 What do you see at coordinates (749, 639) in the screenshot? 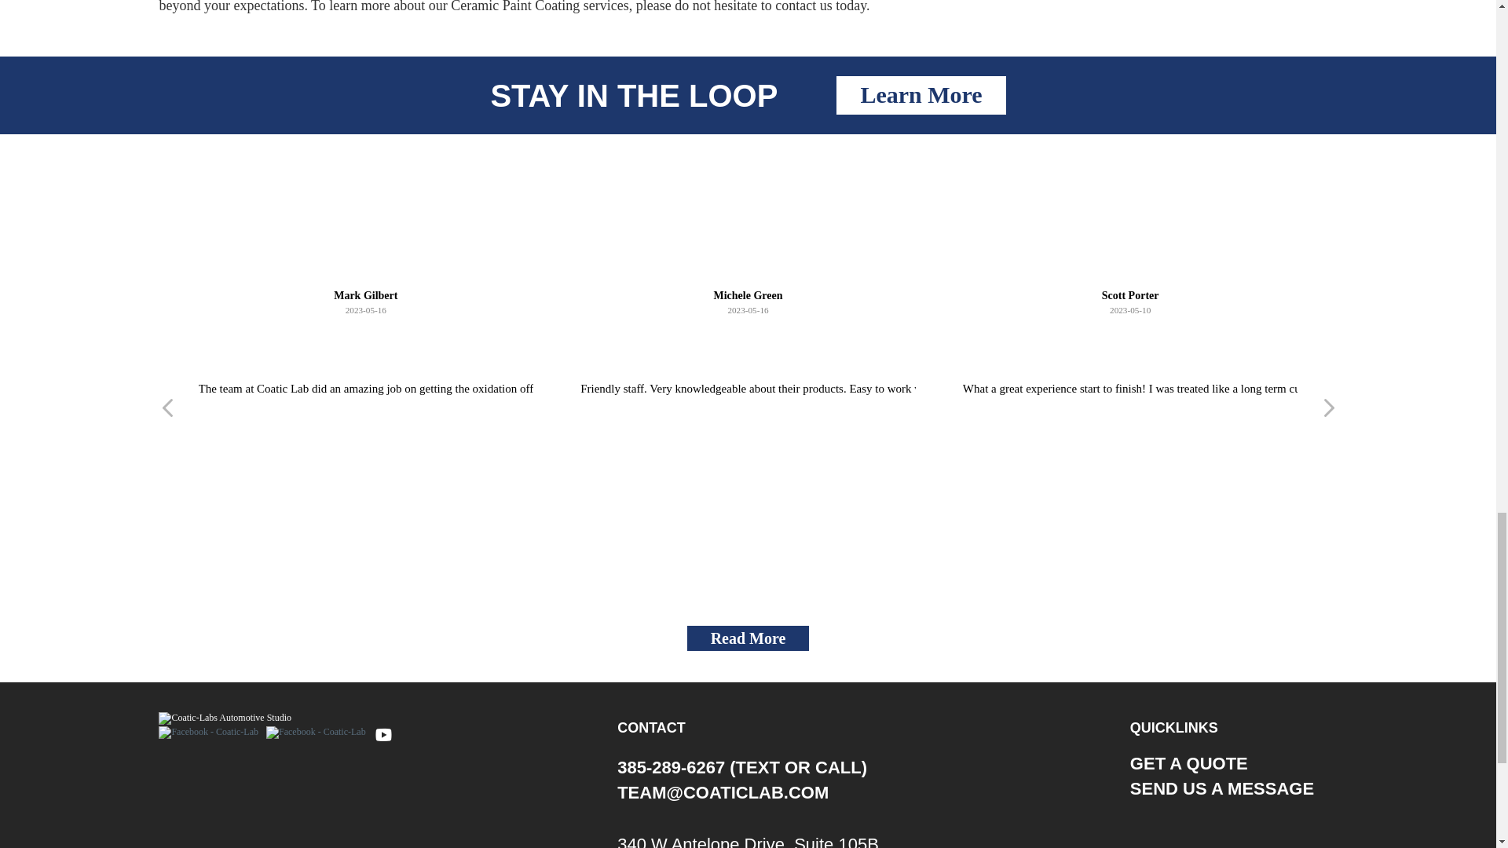
I see `Read More` at bounding box center [749, 639].